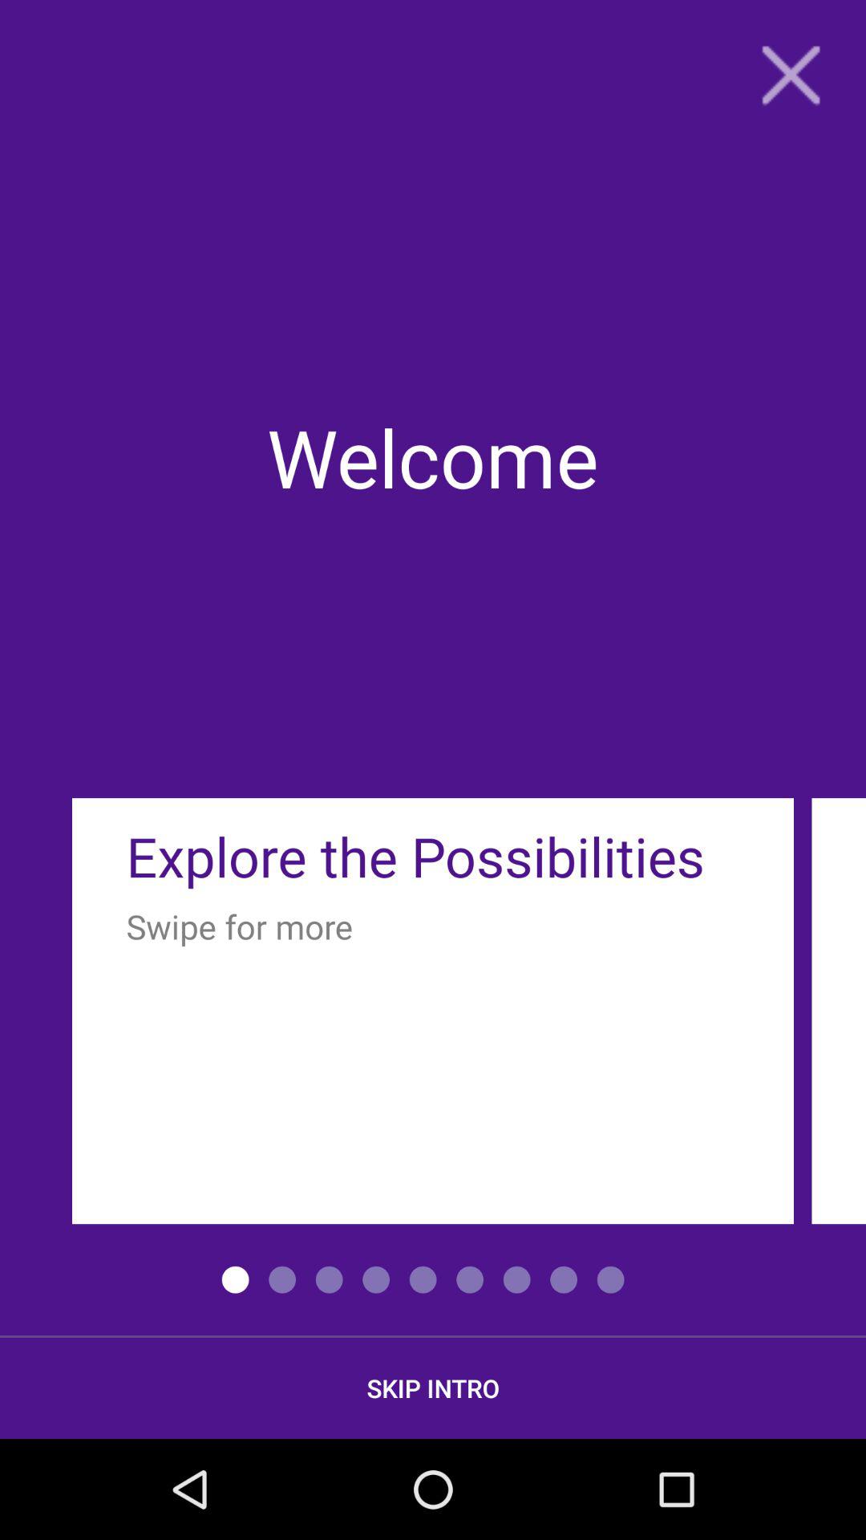 Image resolution: width=866 pixels, height=1540 pixels. What do you see at coordinates (791, 75) in the screenshot?
I see `click on close icon` at bounding box center [791, 75].